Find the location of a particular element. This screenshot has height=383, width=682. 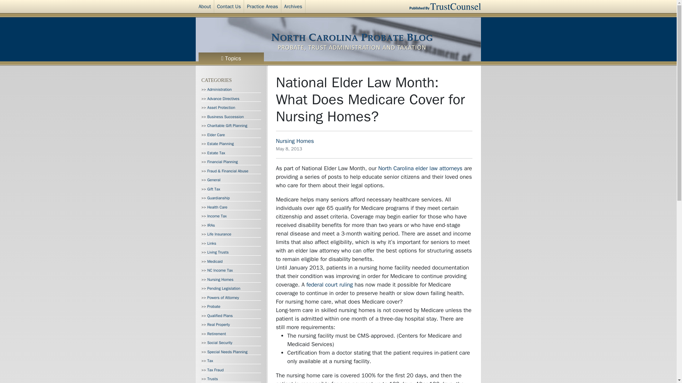

Practice Areas is located at coordinates (262, 6).